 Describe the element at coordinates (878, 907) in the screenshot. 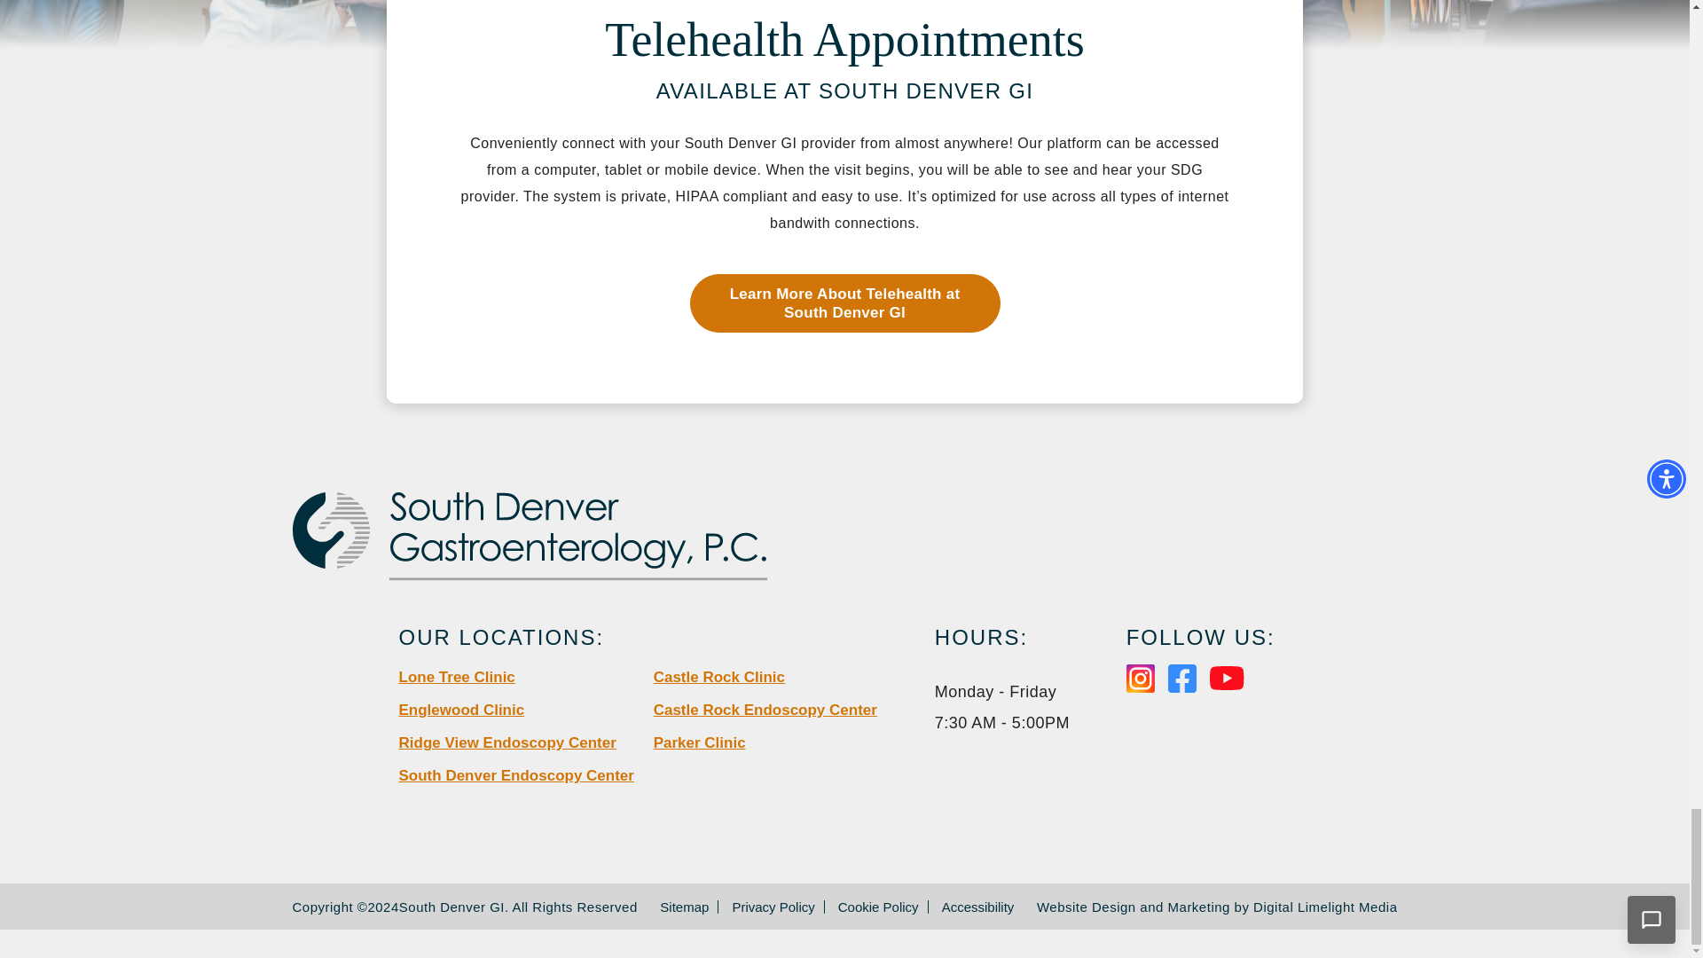

I see `Cookie Policy ` at that location.